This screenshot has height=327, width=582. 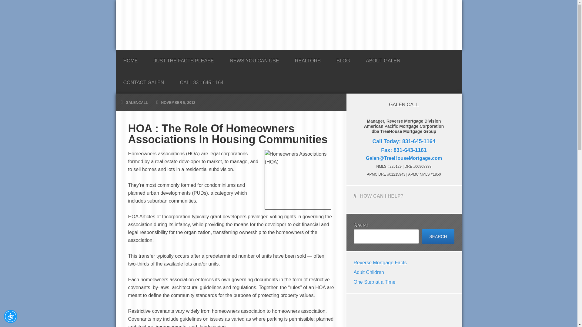 What do you see at coordinates (343, 59) in the screenshot?
I see `BLOG` at bounding box center [343, 59].